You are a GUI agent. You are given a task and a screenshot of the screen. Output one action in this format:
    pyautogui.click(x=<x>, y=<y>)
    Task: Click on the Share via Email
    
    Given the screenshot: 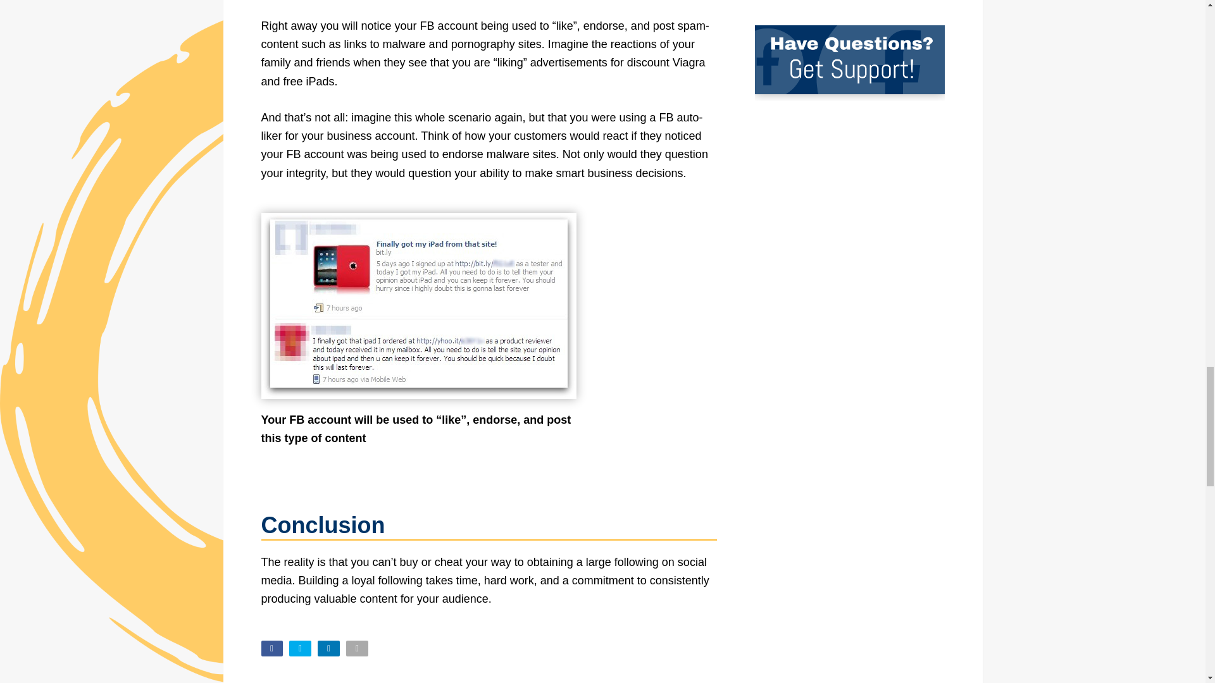 What is the action you would take?
    pyautogui.click(x=357, y=648)
    